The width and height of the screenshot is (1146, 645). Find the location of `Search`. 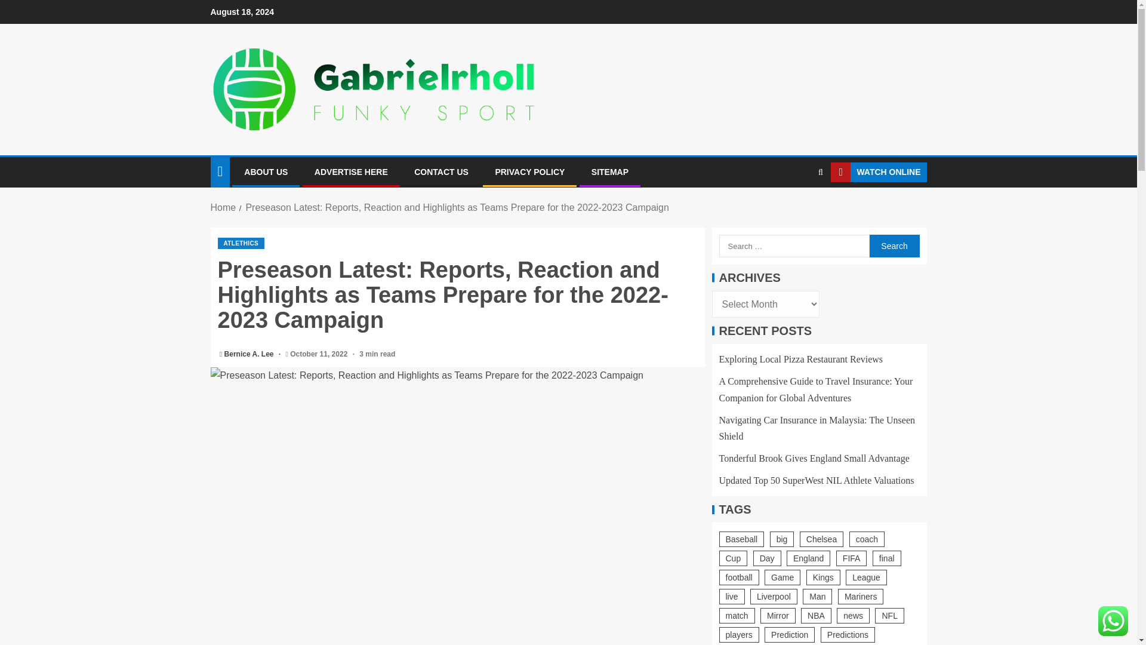

Search is located at coordinates (797, 209).